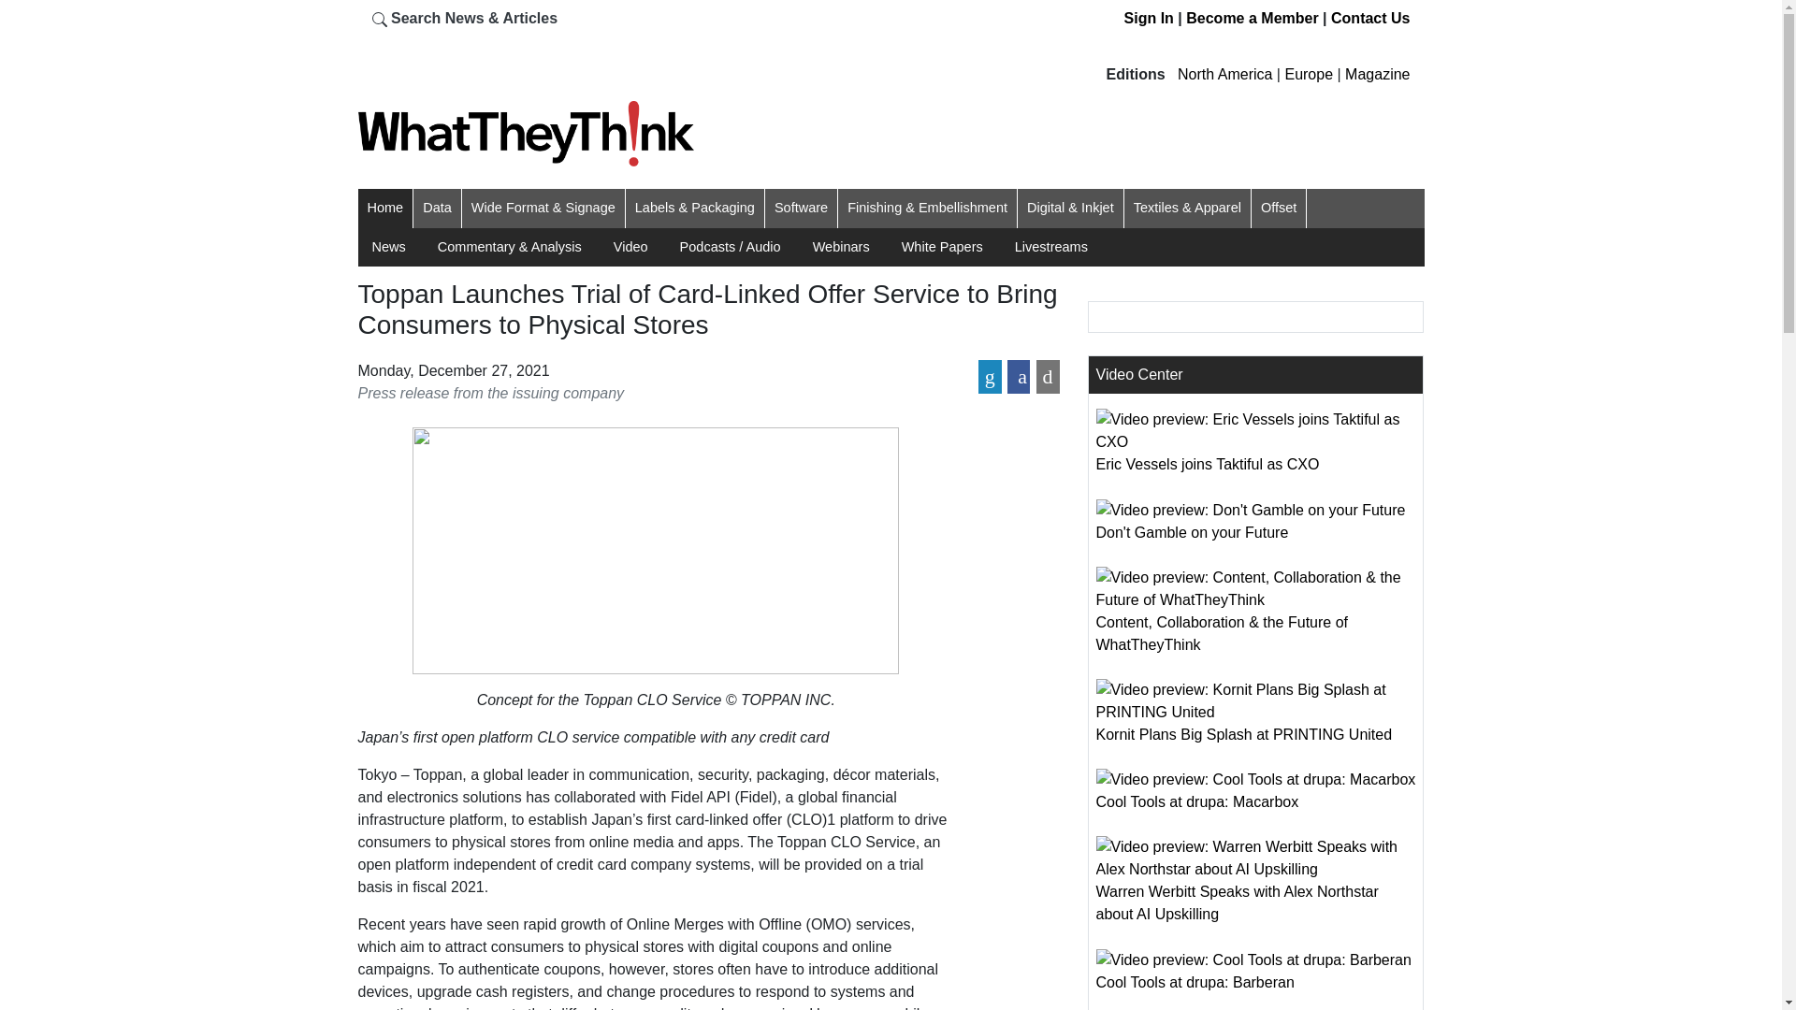 Image resolution: width=1796 pixels, height=1010 pixels. I want to click on Software, so click(801, 208).